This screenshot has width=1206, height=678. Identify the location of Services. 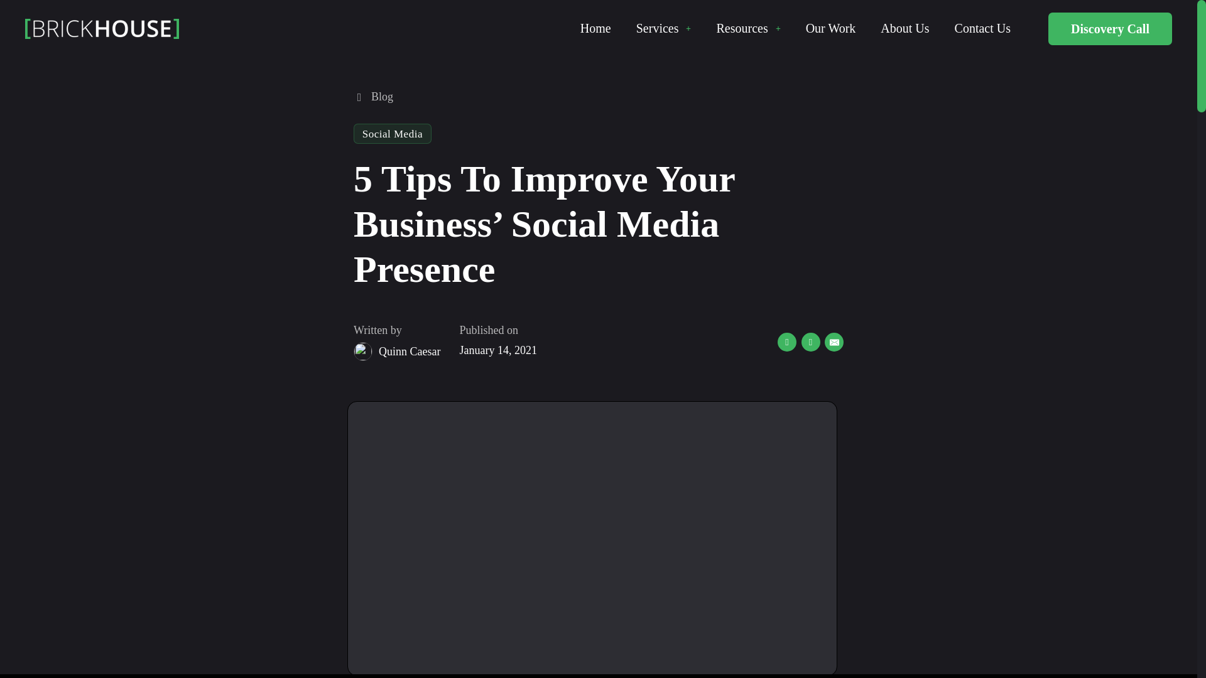
(657, 28).